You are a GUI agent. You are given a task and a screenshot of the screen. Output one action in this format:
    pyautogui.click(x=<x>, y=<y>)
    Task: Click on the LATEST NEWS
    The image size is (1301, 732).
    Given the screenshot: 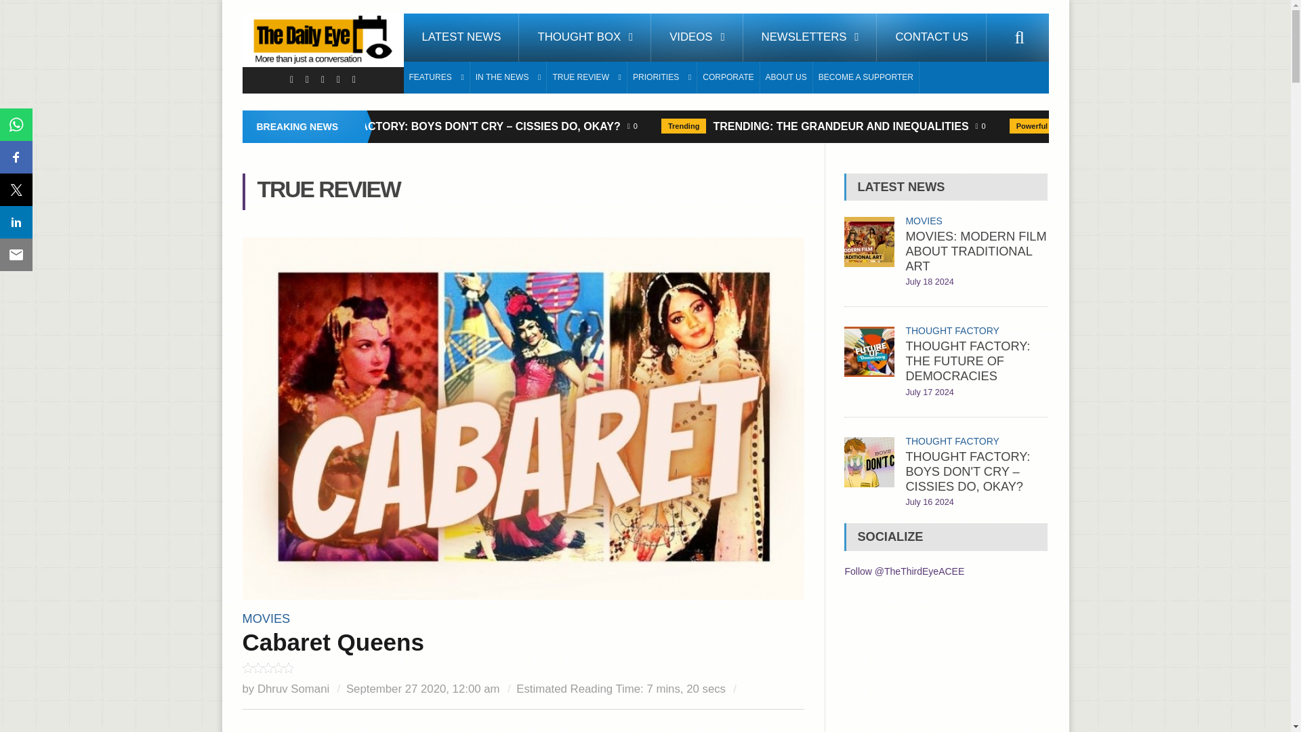 What is the action you would take?
    pyautogui.click(x=461, y=37)
    